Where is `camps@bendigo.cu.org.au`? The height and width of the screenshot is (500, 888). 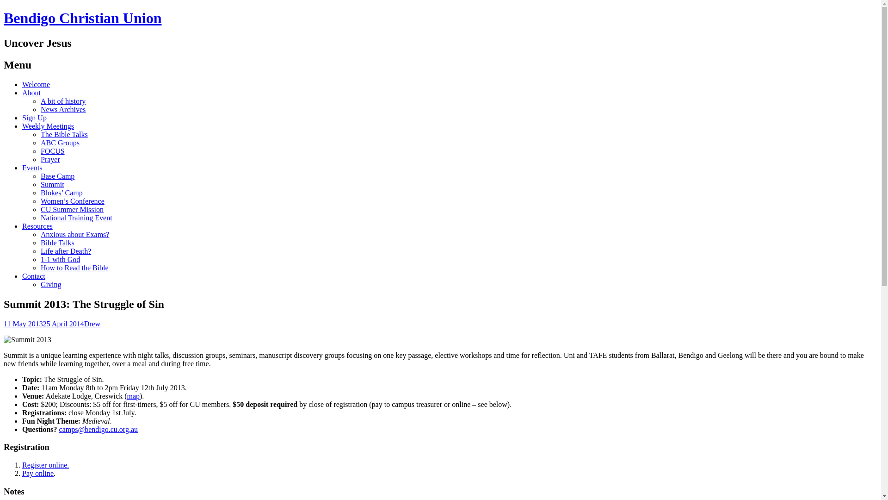
camps@bendigo.cu.org.au is located at coordinates (99, 429).